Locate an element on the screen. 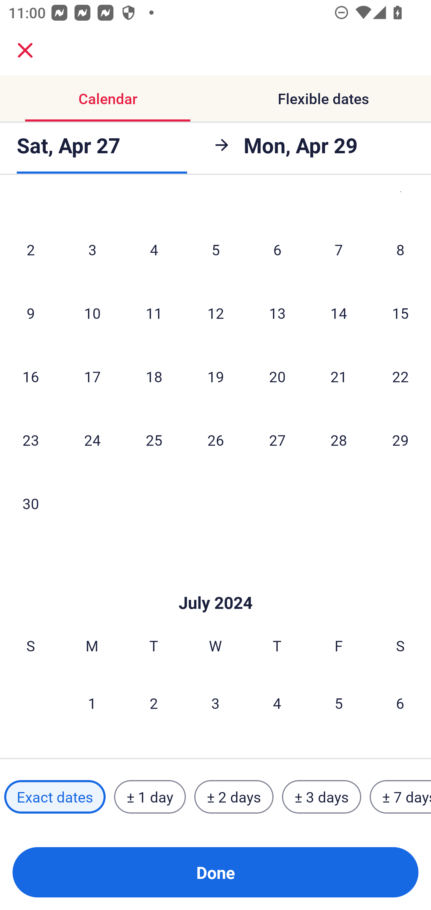 This screenshot has height=910, width=431. 9 Sunday, June 9, 2024 is located at coordinates (31, 313).